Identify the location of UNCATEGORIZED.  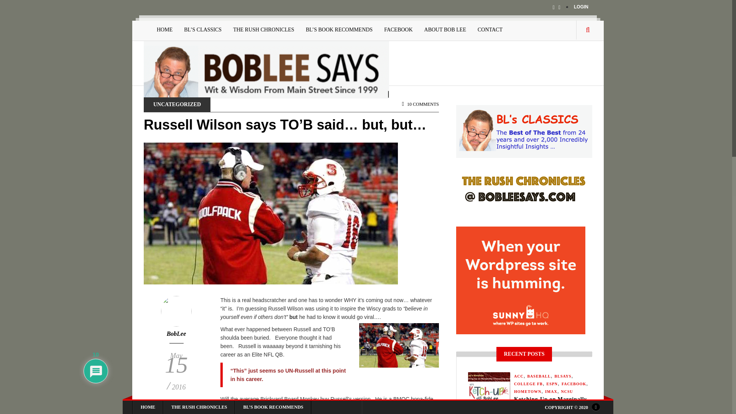
(177, 104).